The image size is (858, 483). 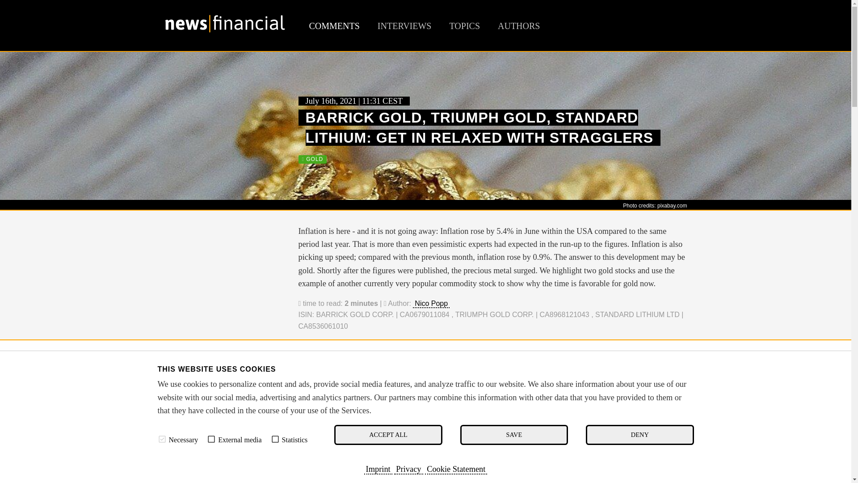 I want to click on DENY, so click(x=639, y=435).